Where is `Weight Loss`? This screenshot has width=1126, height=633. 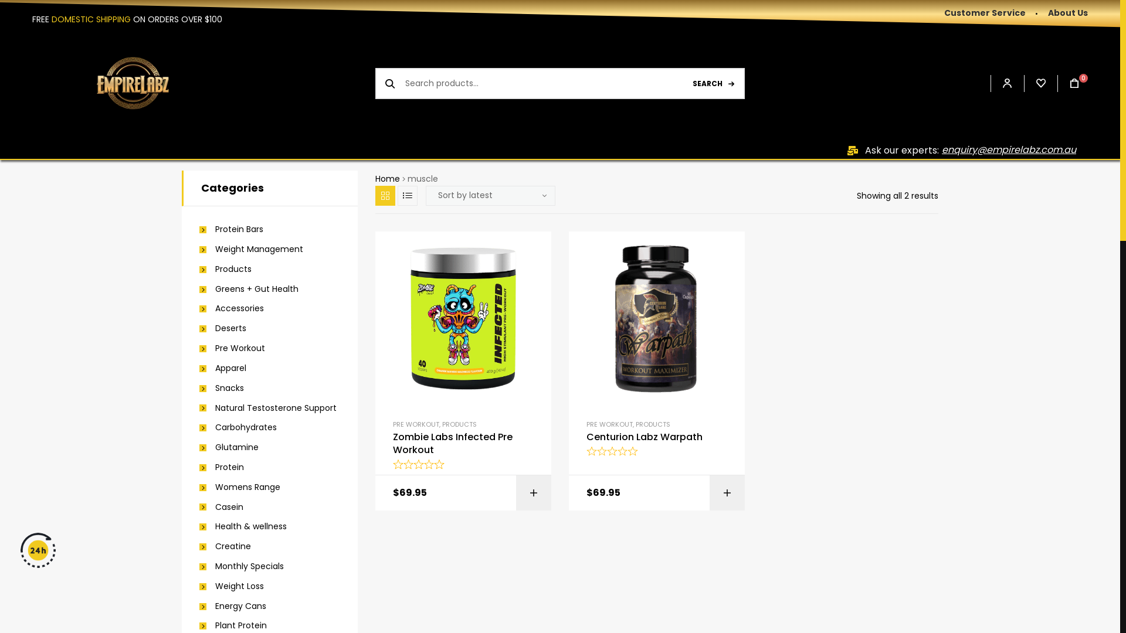 Weight Loss is located at coordinates (232, 587).